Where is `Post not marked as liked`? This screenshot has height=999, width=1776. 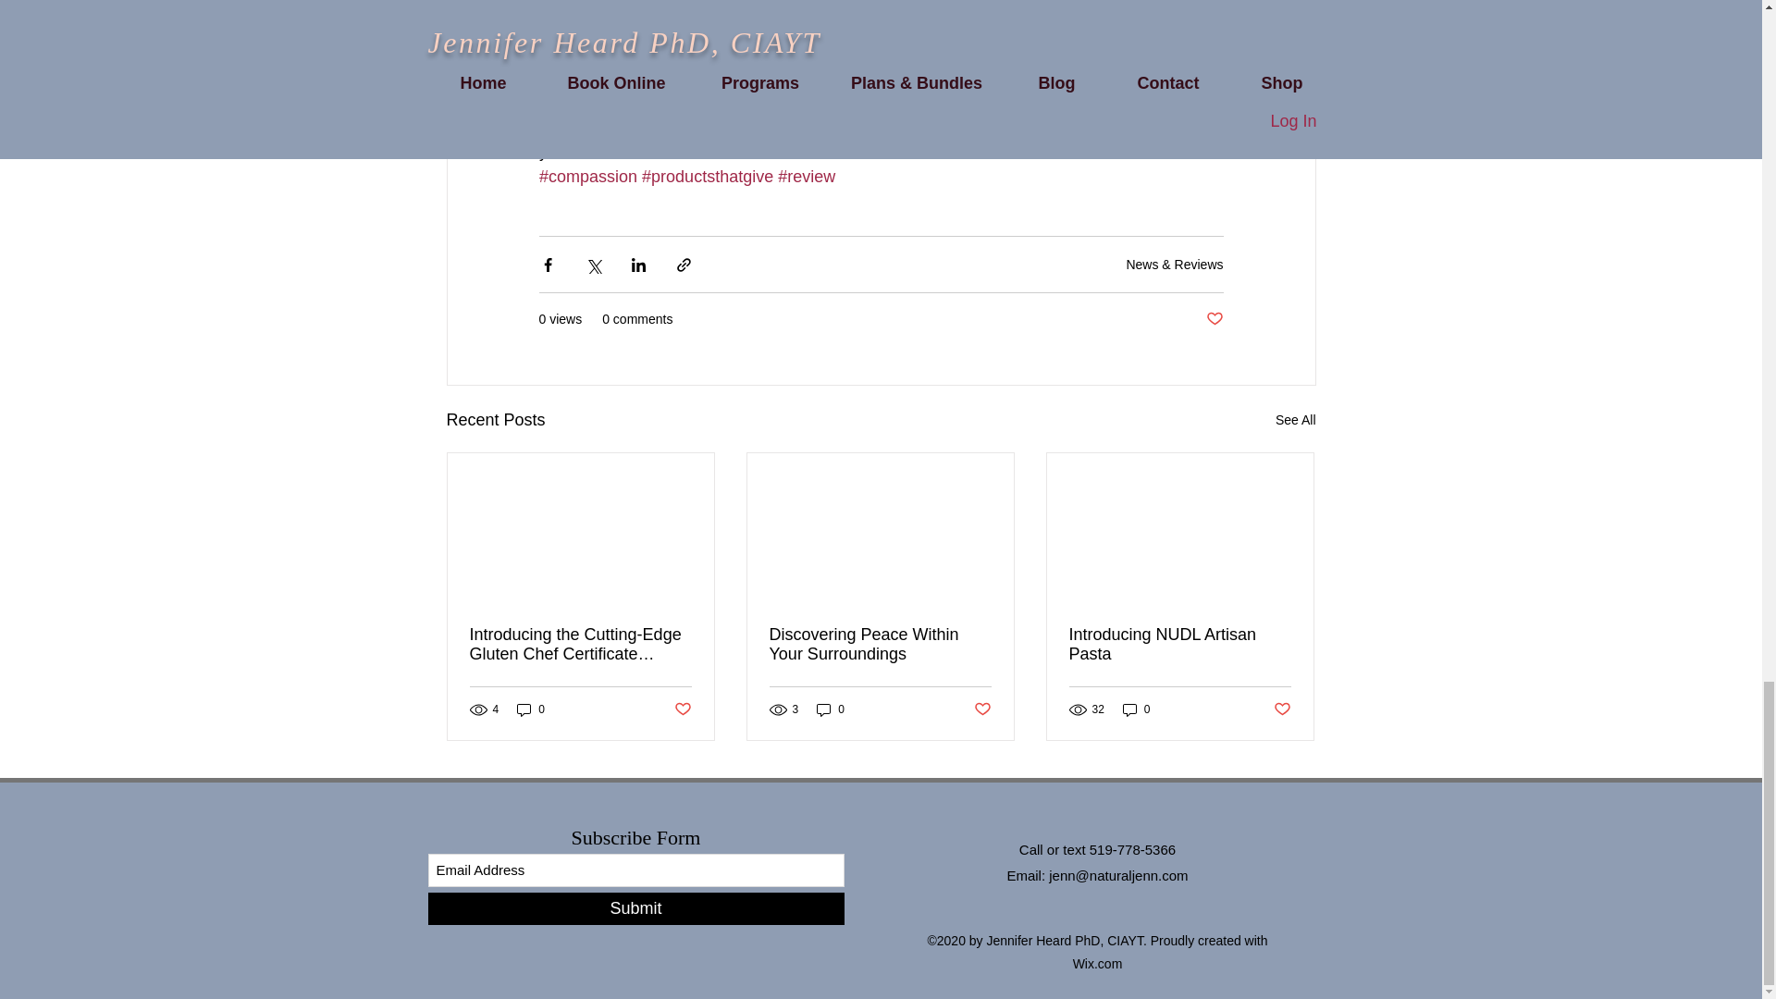 Post not marked as liked is located at coordinates (681, 709).